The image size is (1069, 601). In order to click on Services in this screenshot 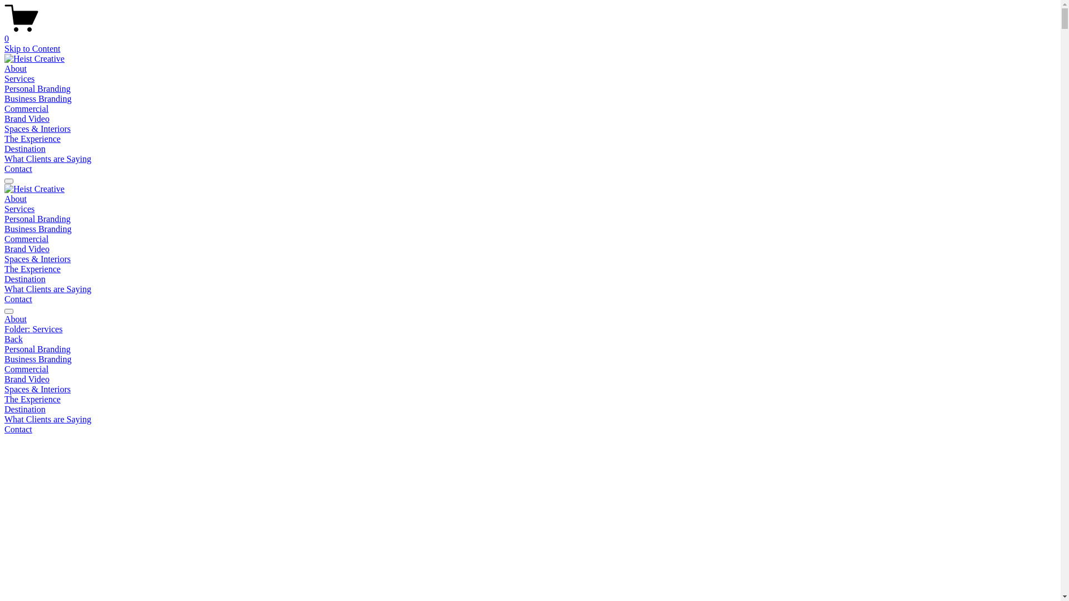, I will do `click(19, 209)`.